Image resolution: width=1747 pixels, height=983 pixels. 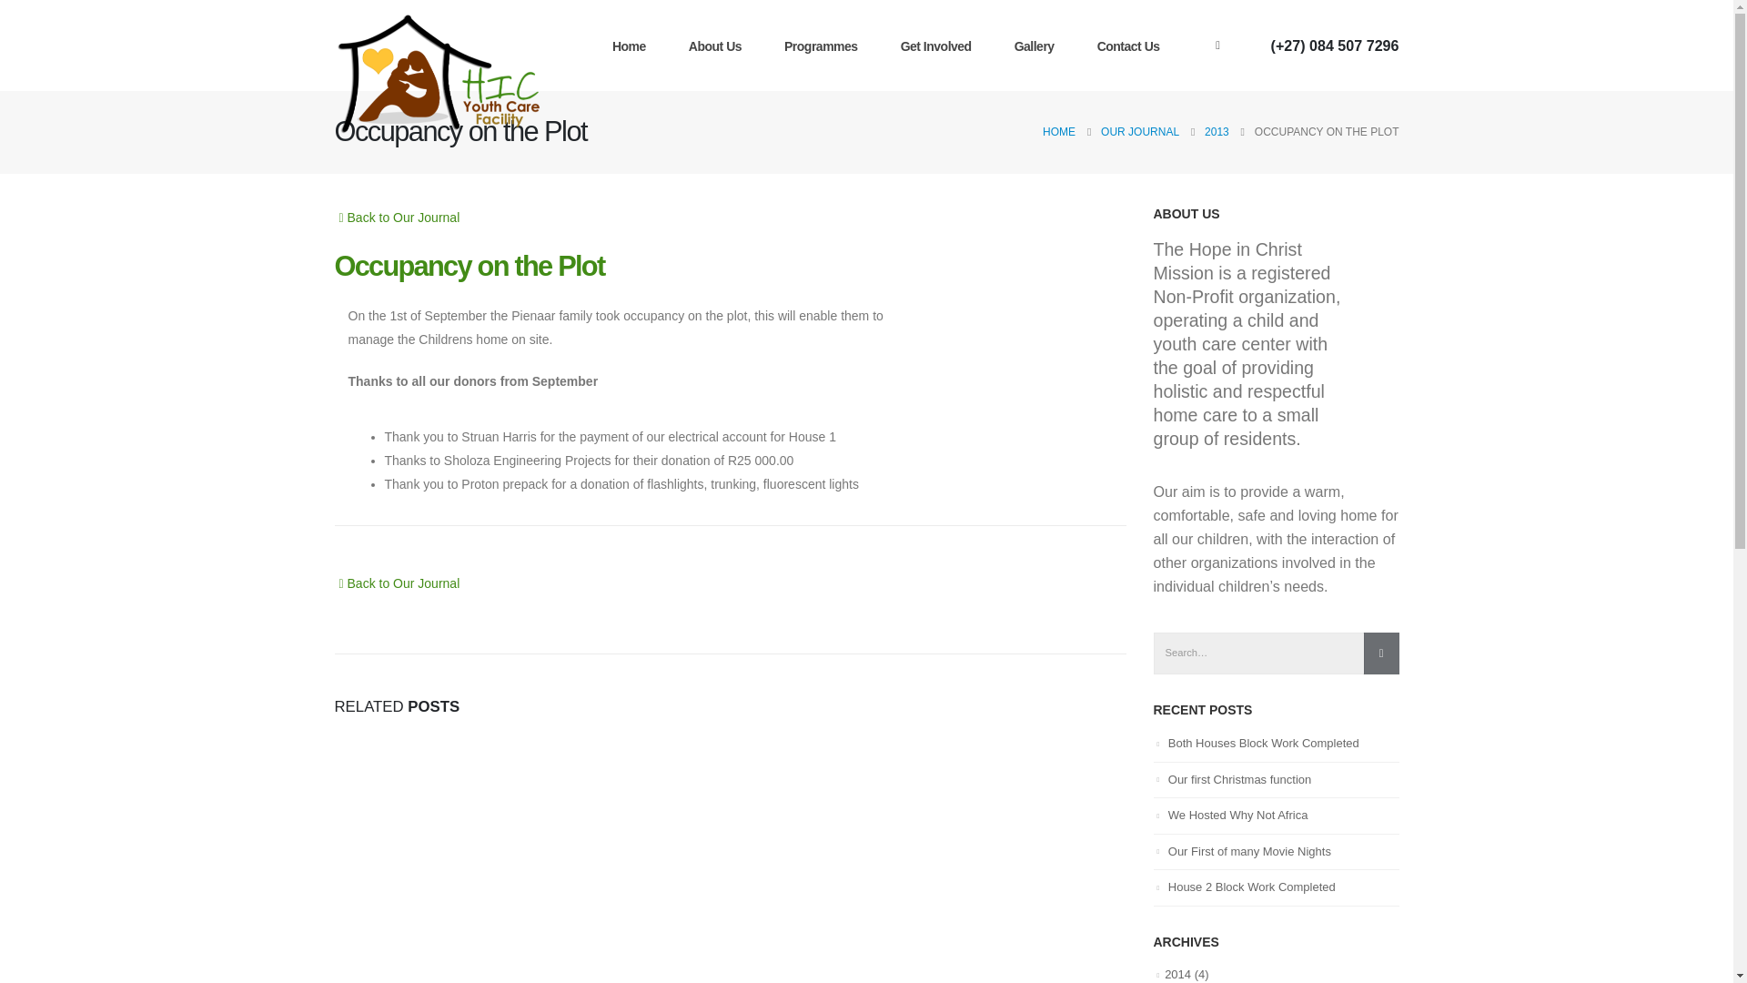 What do you see at coordinates (1139, 131) in the screenshot?
I see `OUR JOURNAL` at bounding box center [1139, 131].